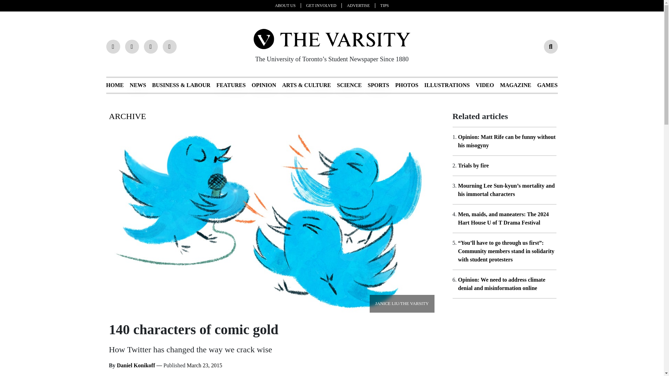  What do you see at coordinates (361, 5) in the screenshot?
I see `ADVERTISE` at bounding box center [361, 5].